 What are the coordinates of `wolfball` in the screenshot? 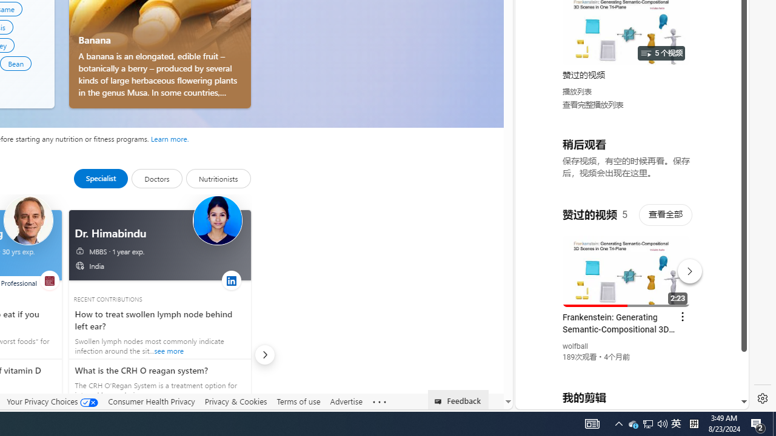 It's located at (576, 346).